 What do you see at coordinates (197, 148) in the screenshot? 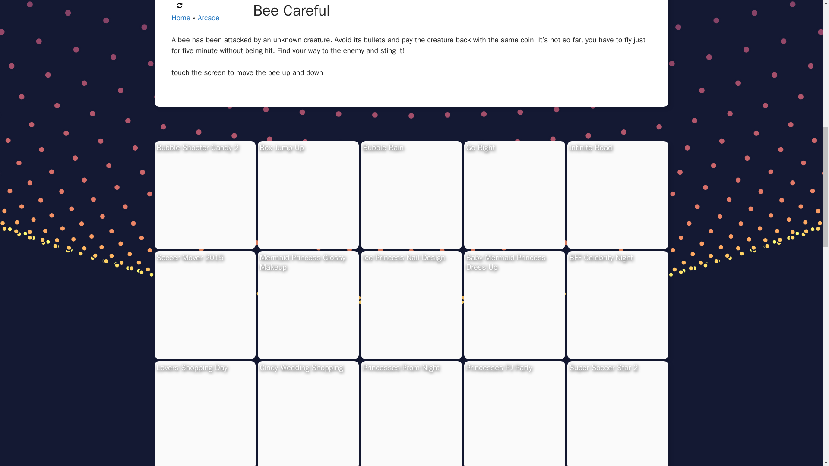
I see `Bubble Shooter Candy 2` at bounding box center [197, 148].